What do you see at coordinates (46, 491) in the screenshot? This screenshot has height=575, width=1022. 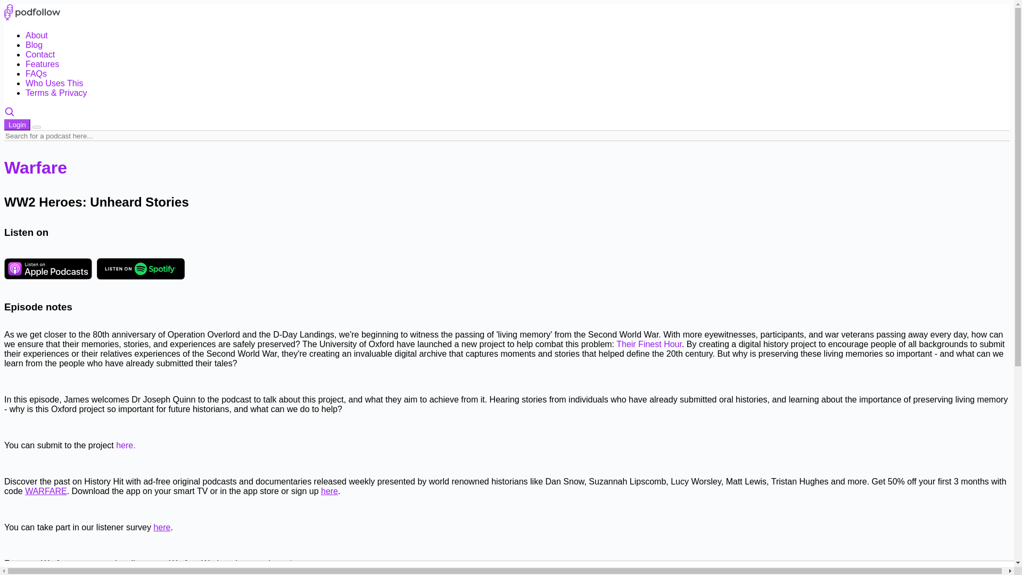 I see `WARFARE` at bounding box center [46, 491].